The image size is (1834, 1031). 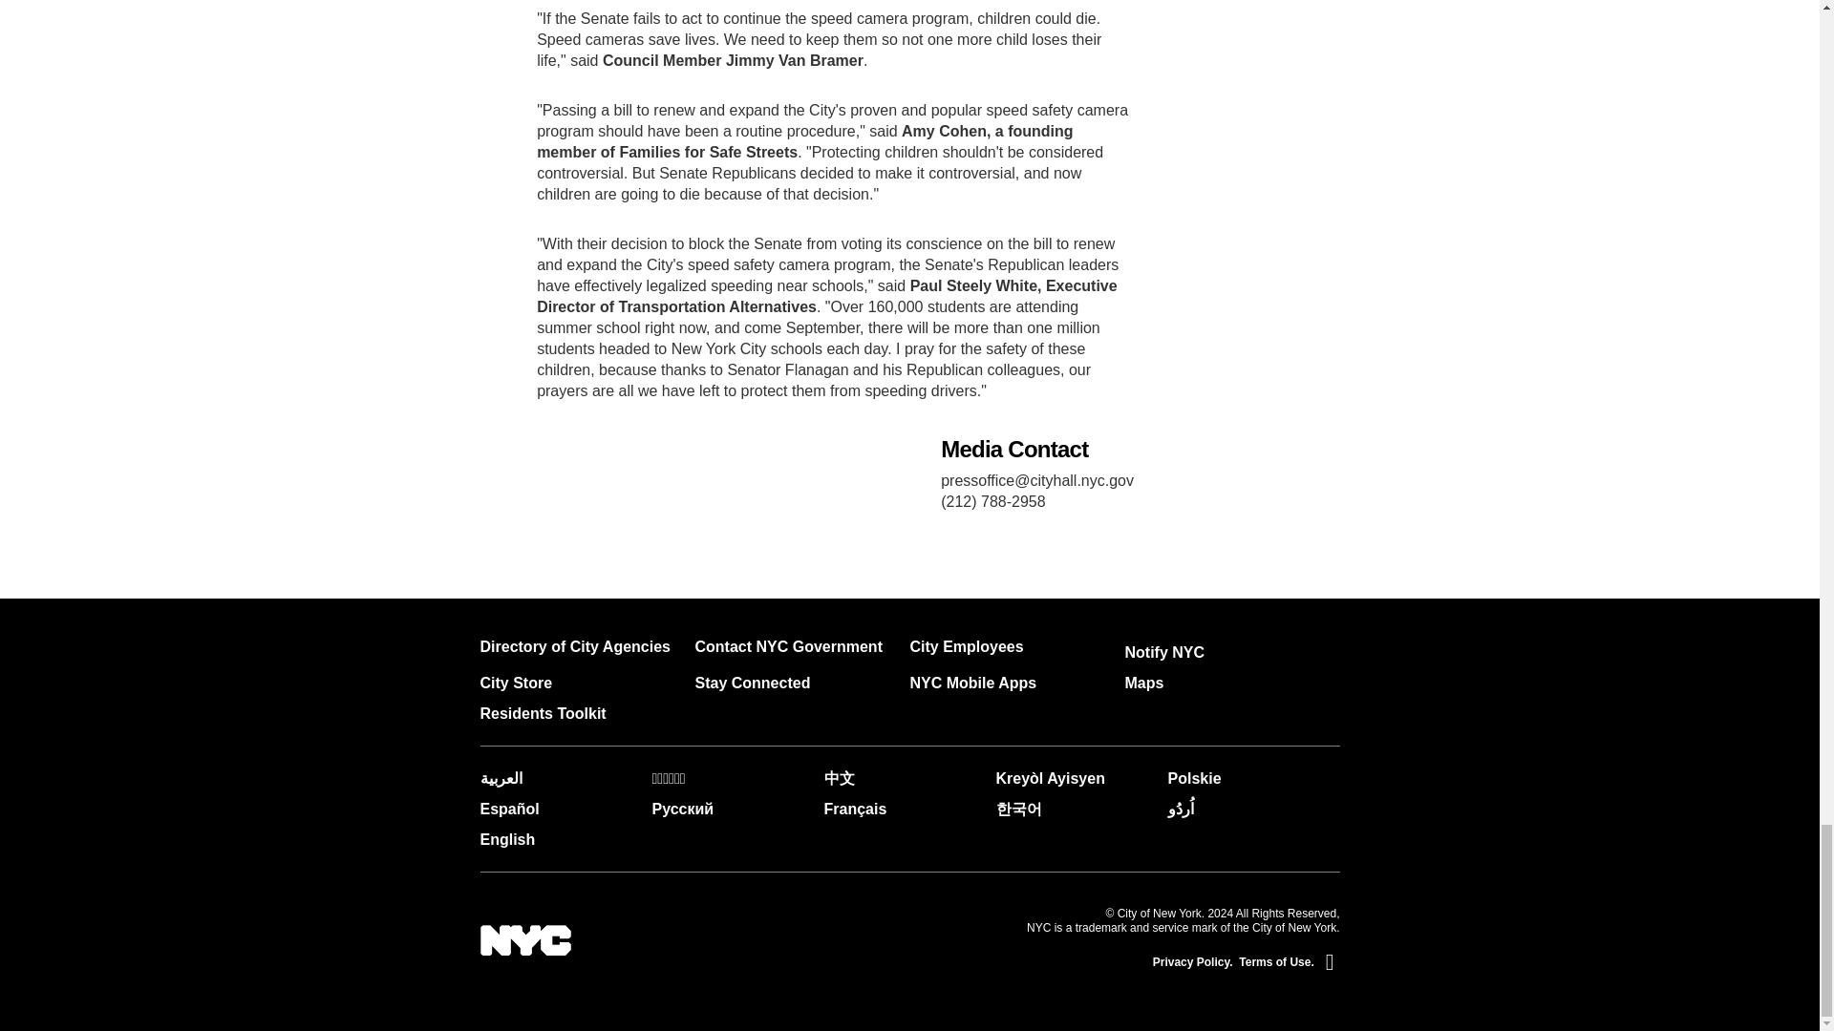 What do you see at coordinates (1165, 653) in the screenshot?
I see `Notify NYC` at bounding box center [1165, 653].